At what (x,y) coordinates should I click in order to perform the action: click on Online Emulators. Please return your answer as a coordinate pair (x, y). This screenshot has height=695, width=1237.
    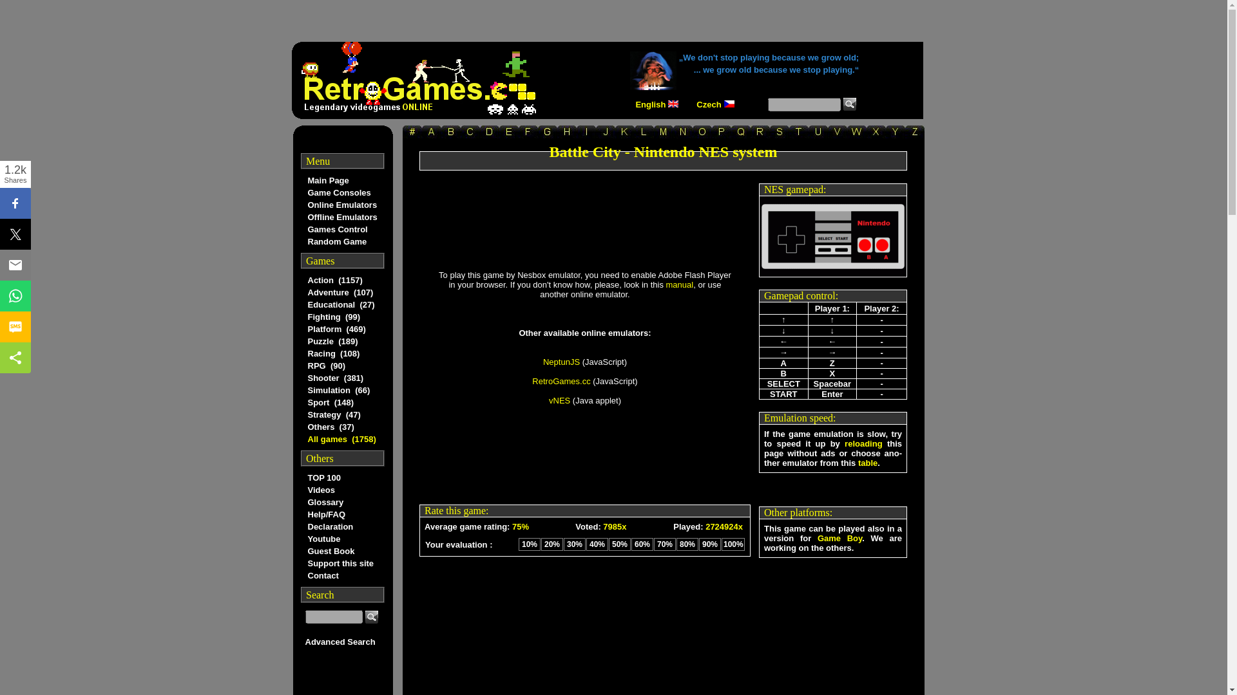
    Looking at the image, I should click on (341, 205).